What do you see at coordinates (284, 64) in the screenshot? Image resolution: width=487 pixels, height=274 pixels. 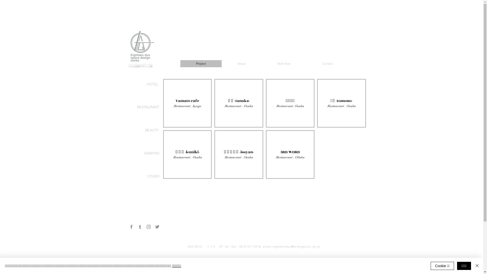 I see `Work flow` at bounding box center [284, 64].